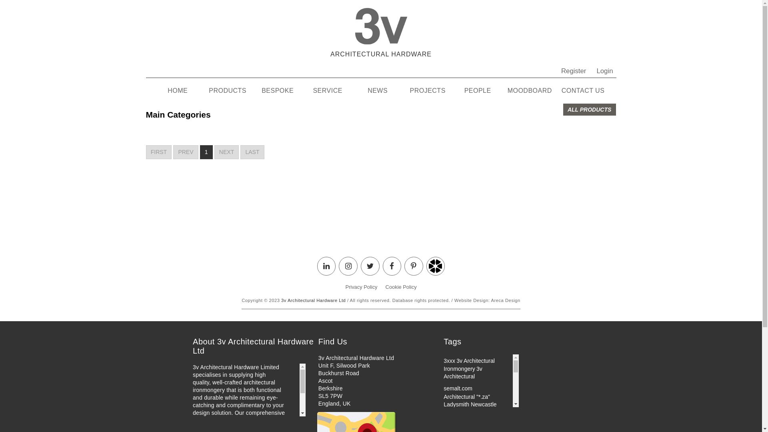 This screenshot has width=768, height=432. Describe the element at coordinates (227, 152) in the screenshot. I see `NEXT` at that location.